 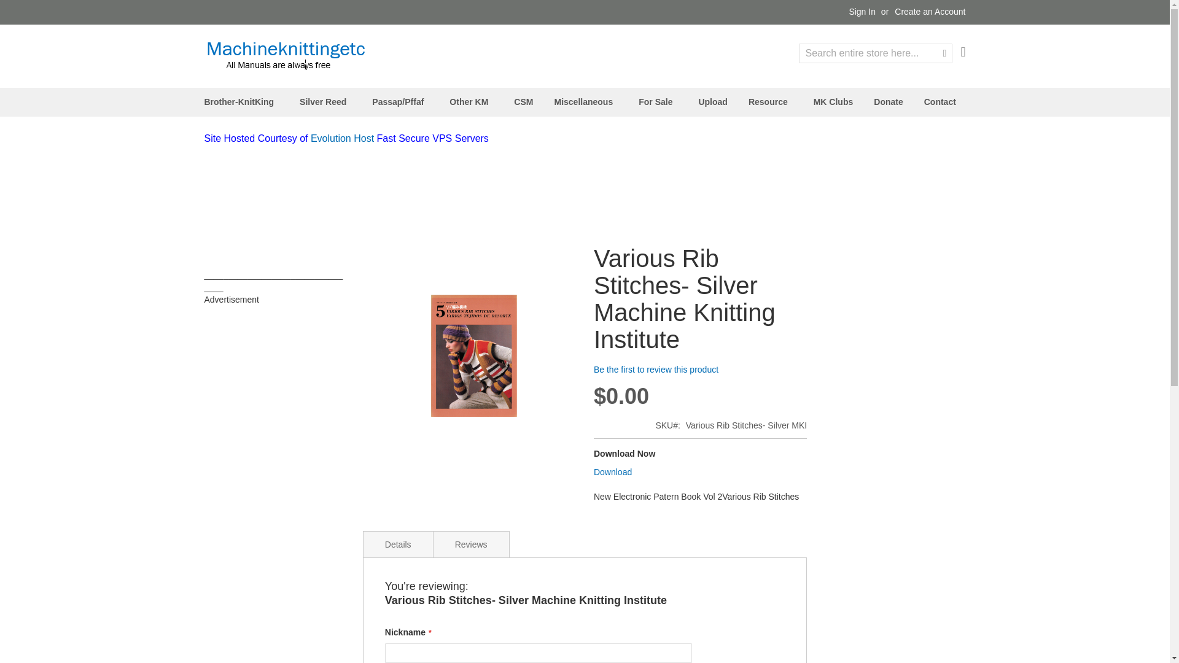 I want to click on Create an Account, so click(x=930, y=12).